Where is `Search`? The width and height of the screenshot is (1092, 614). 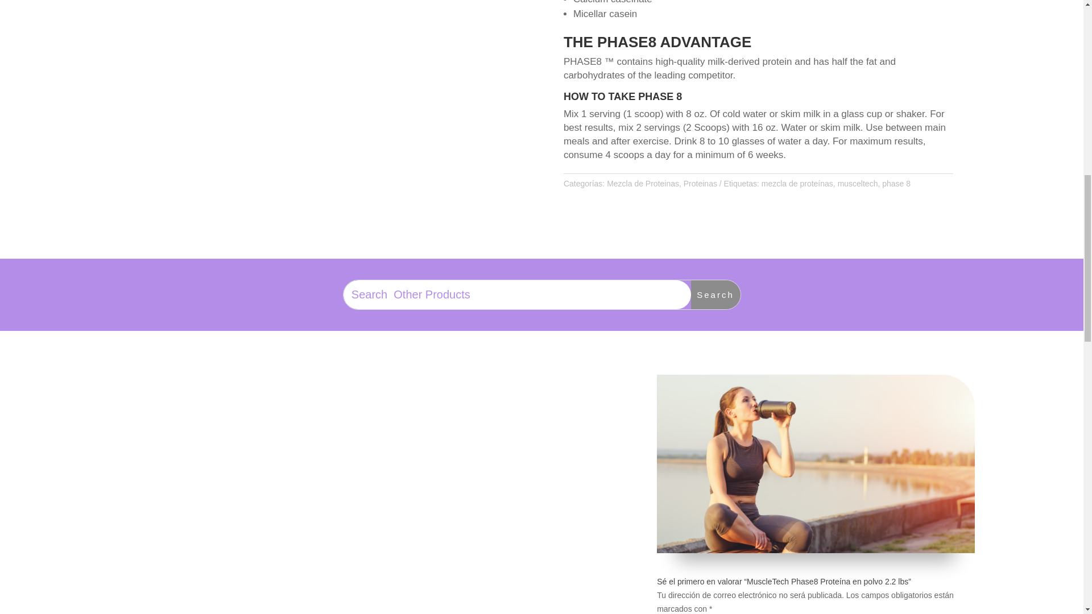 Search is located at coordinates (715, 294).